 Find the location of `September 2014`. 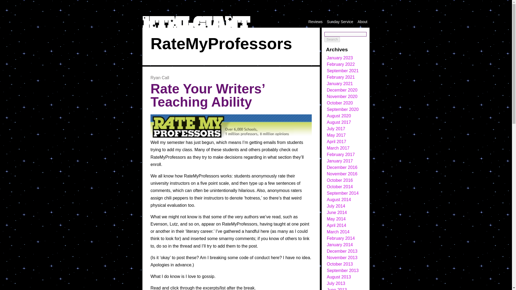

September 2014 is located at coordinates (342, 193).